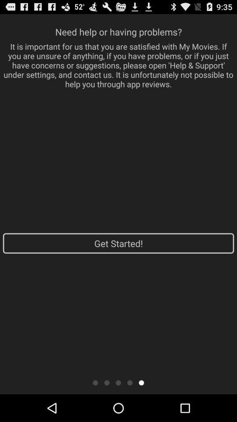  Describe the element at coordinates (130, 382) in the screenshot. I see `launch the icon below get started! icon` at that location.